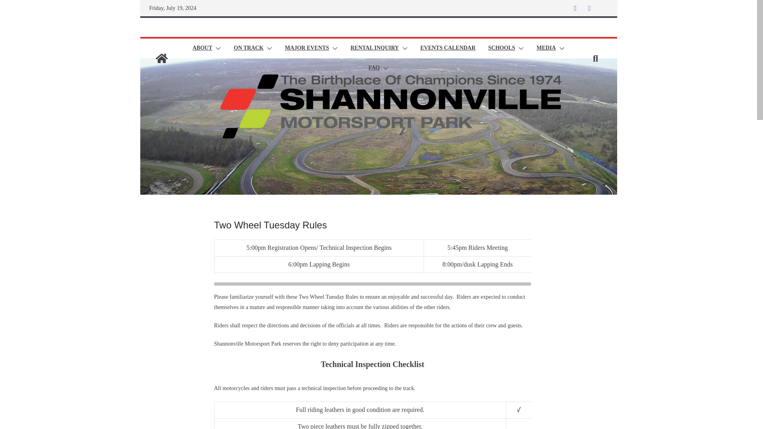 This screenshot has width=763, height=429. Describe the element at coordinates (161, 58) in the screenshot. I see `Shannonville Motorsport Park` at that location.